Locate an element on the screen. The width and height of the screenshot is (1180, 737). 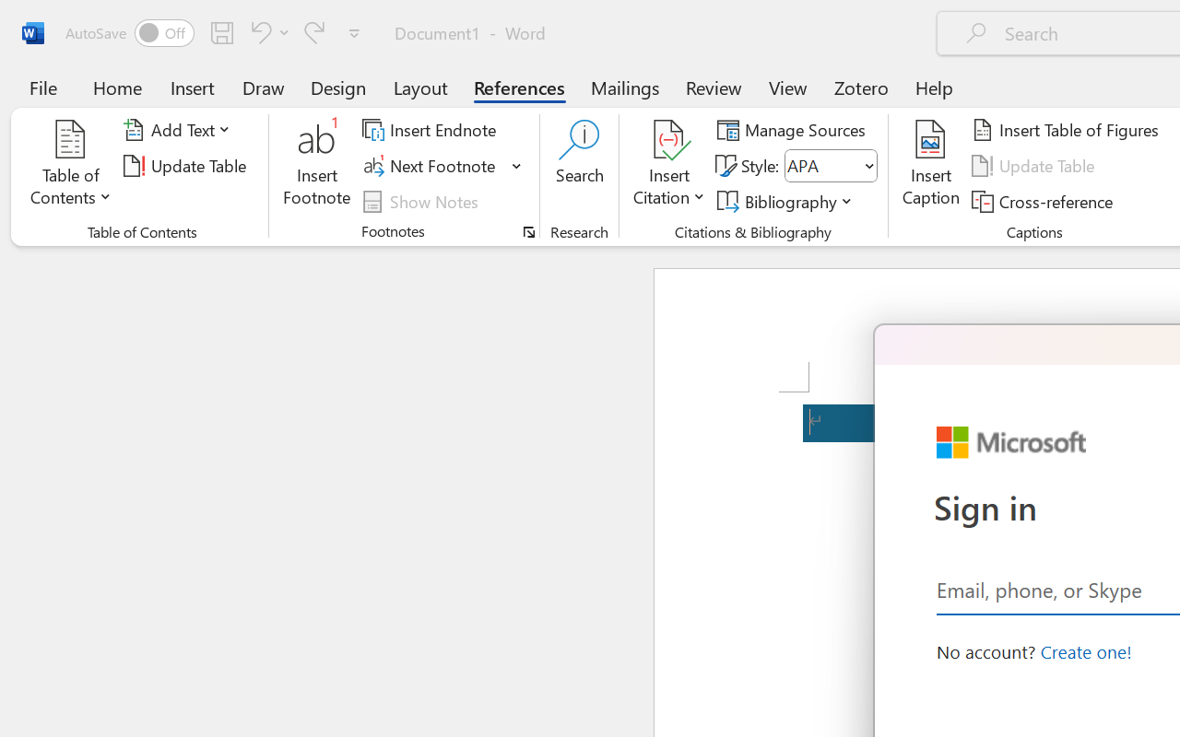
Search is located at coordinates (579, 166).